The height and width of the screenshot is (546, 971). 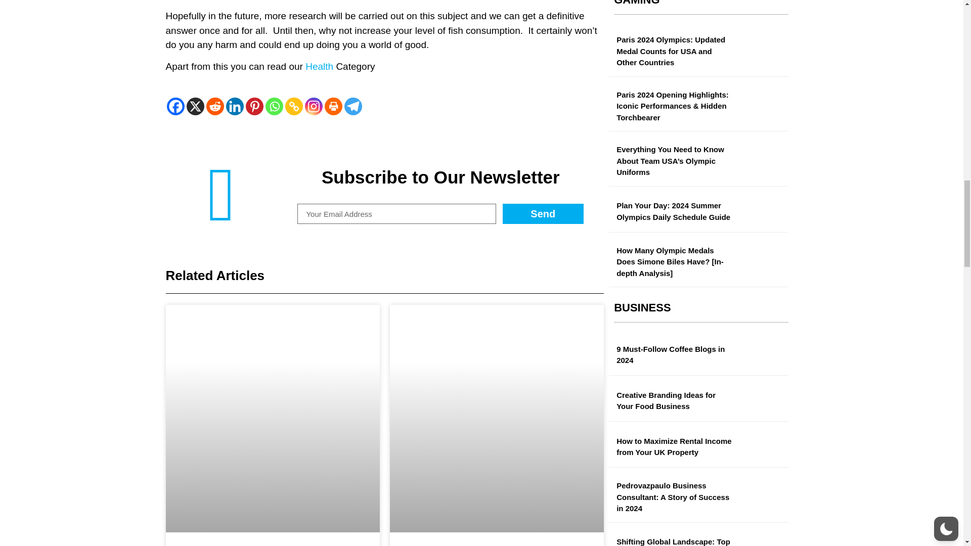 What do you see at coordinates (195, 106) in the screenshot?
I see `X` at bounding box center [195, 106].